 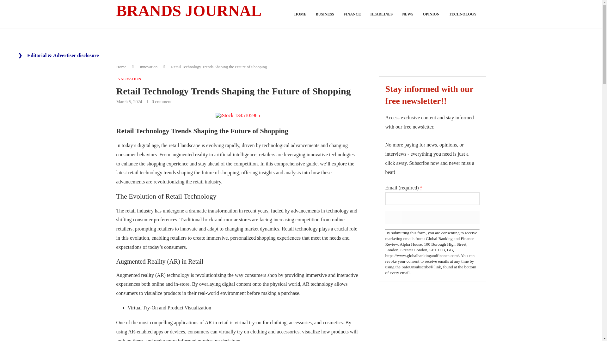 What do you see at coordinates (463, 14) in the screenshot?
I see `TECHNOLOGY` at bounding box center [463, 14].